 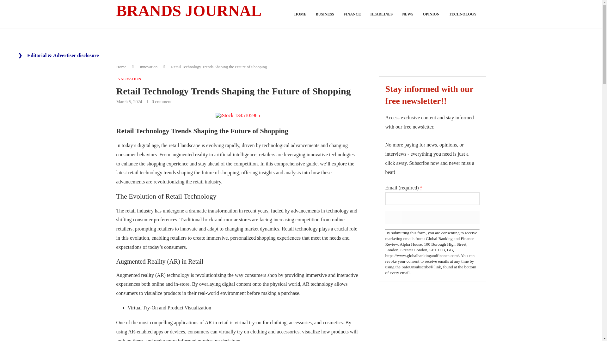 What do you see at coordinates (463, 14) in the screenshot?
I see `TECHNOLOGY` at bounding box center [463, 14].